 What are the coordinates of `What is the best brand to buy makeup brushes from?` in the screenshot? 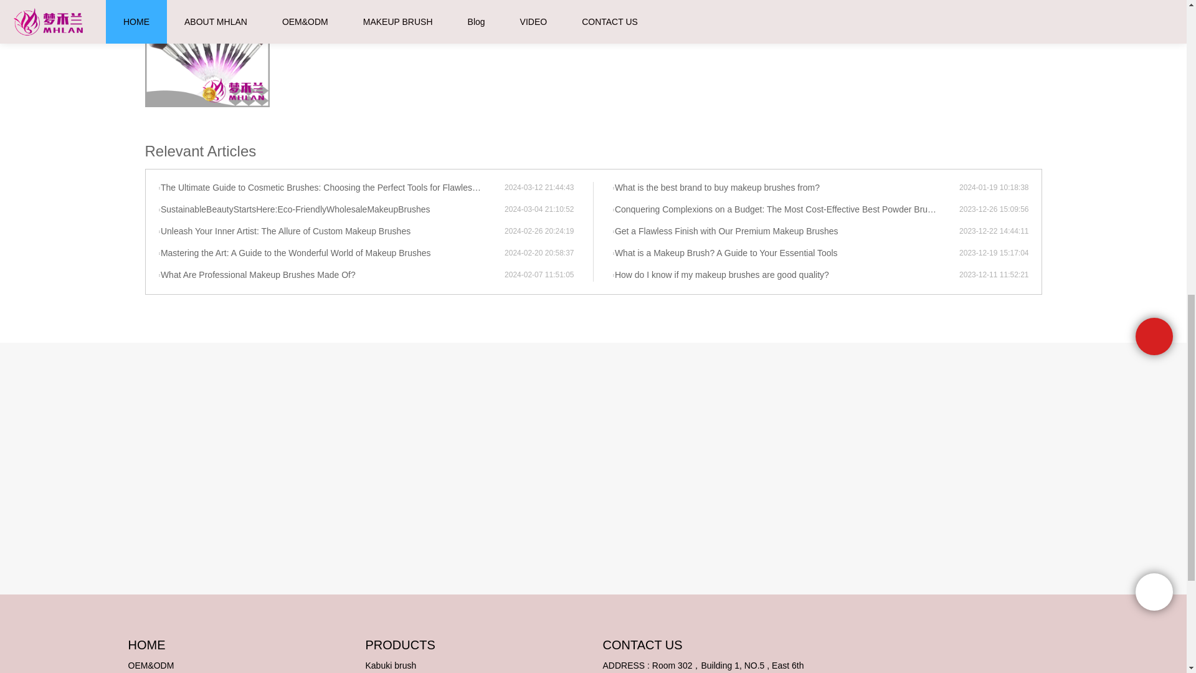 It's located at (785, 188).